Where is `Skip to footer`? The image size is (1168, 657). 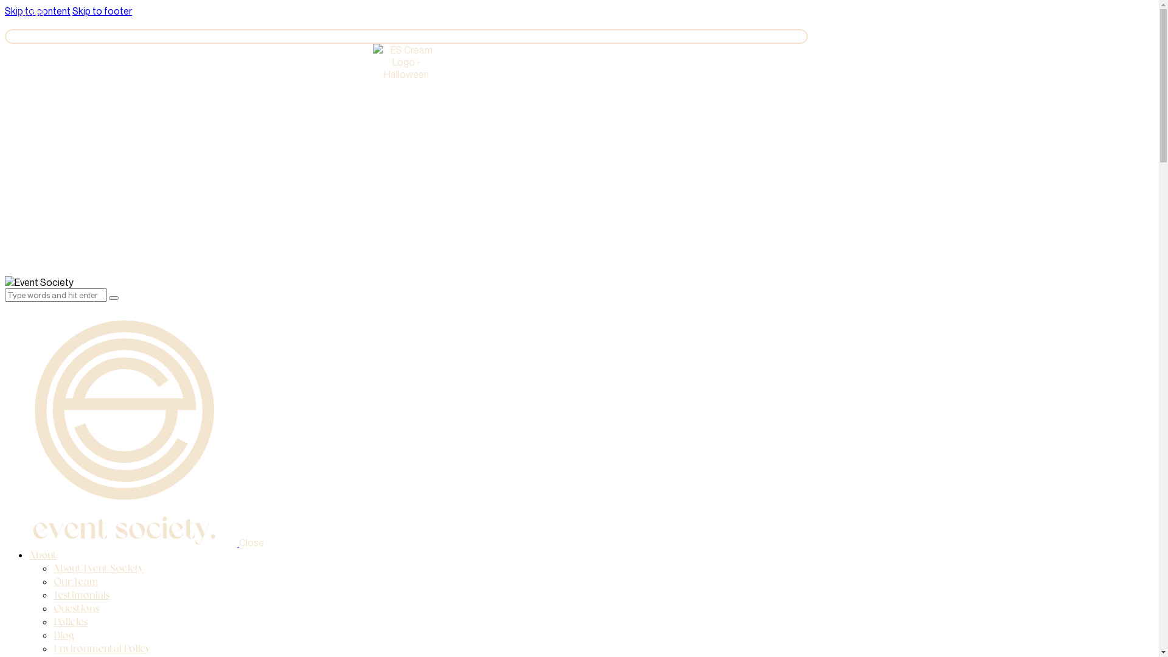
Skip to footer is located at coordinates (102, 11).